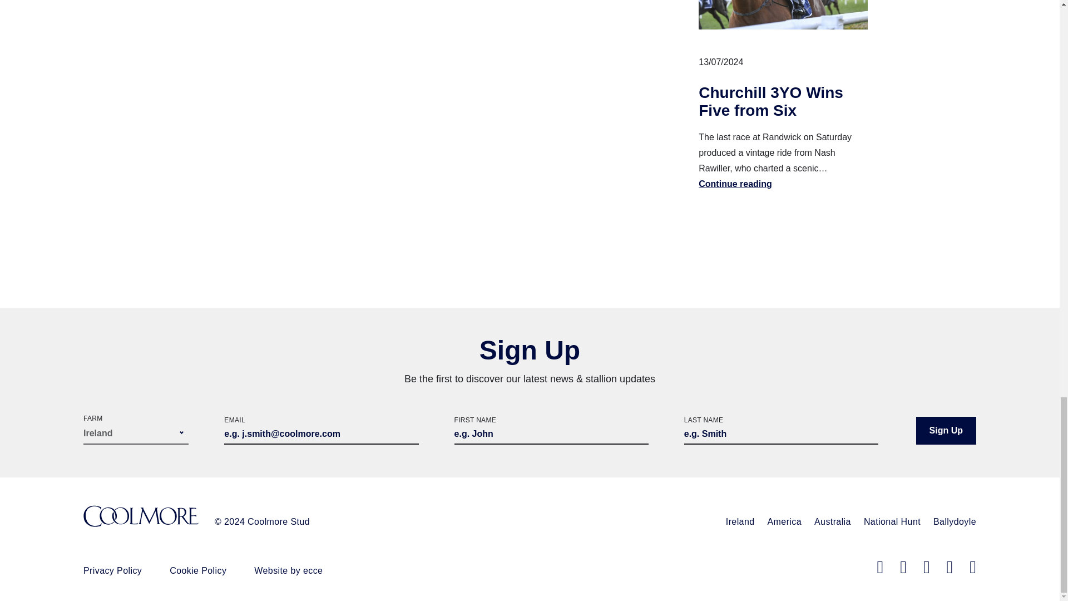 This screenshot has width=1068, height=601. I want to click on Cookie Policy, so click(198, 570).